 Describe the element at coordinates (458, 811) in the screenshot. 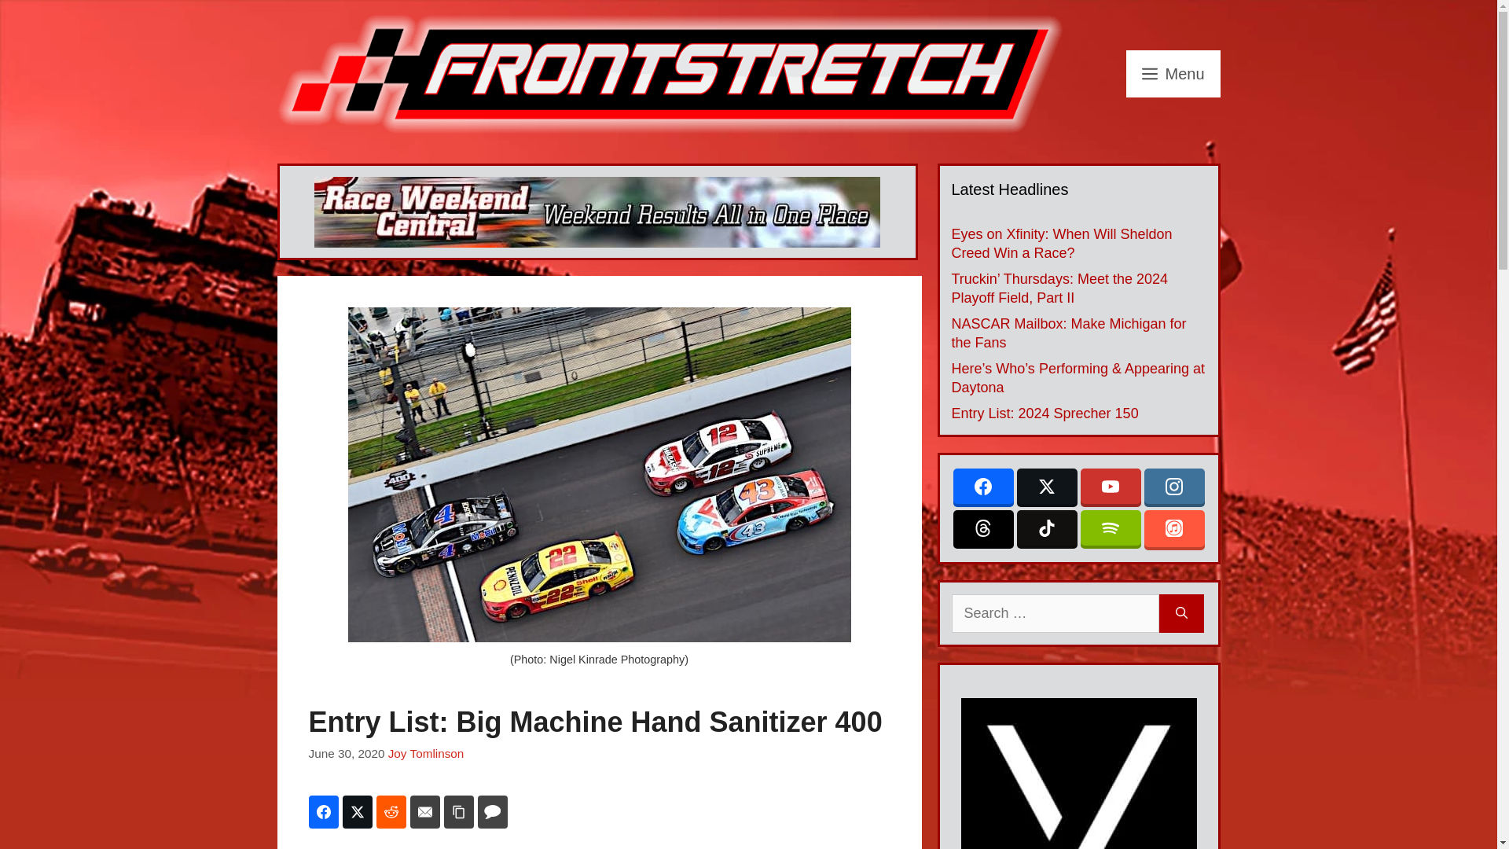

I see `Share on Copy Link` at that location.